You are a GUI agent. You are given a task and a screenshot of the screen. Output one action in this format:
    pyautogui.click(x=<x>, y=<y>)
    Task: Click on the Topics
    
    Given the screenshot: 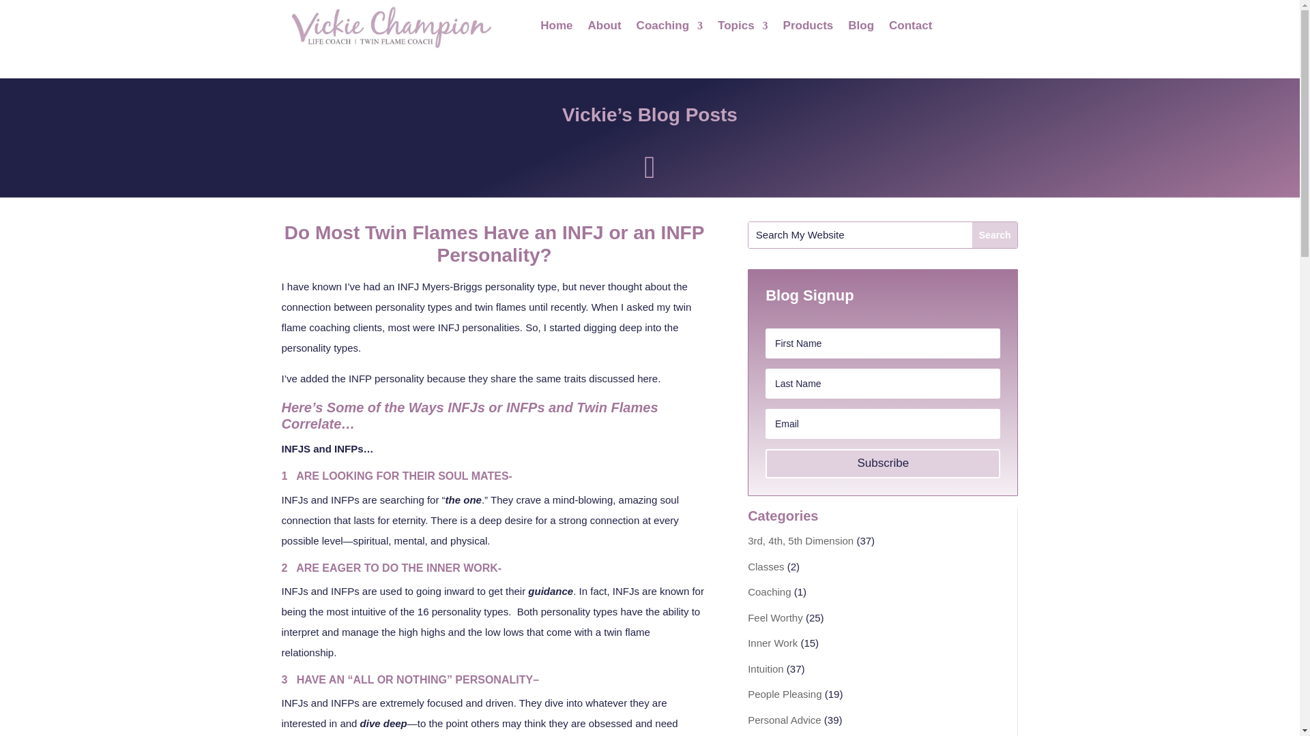 What is the action you would take?
    pyautogui.click(x=742, y=29)
    